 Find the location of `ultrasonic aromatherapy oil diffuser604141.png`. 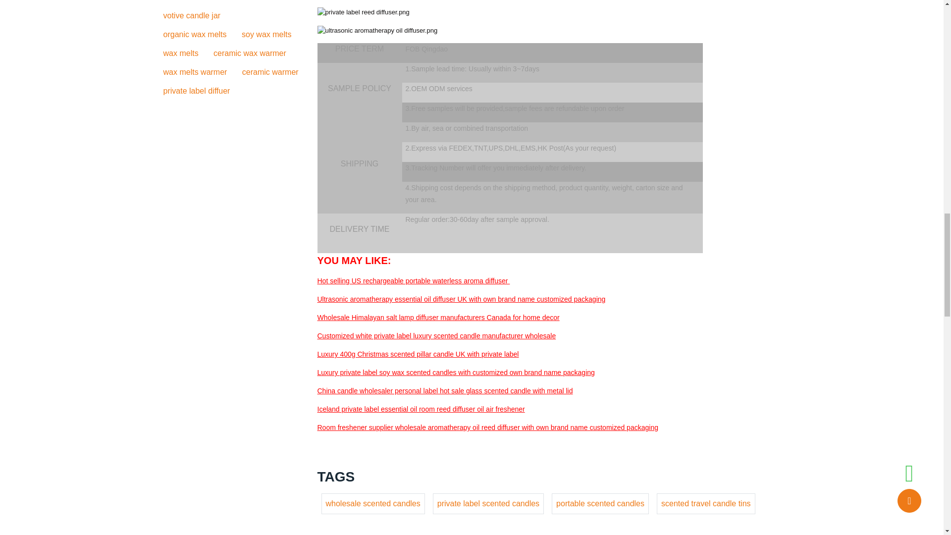

ultrasonic aromatherapy oil diffuser604141.png is located at coordinates (377, 31).